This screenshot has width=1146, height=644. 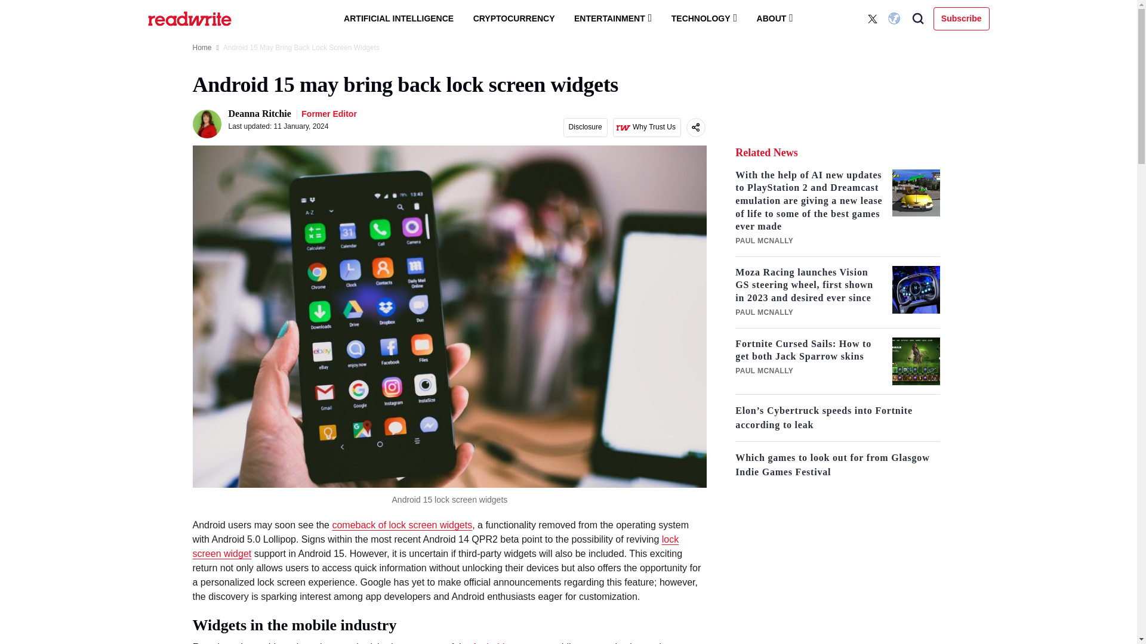 I want to click on Home, so click(x=202, y=48).